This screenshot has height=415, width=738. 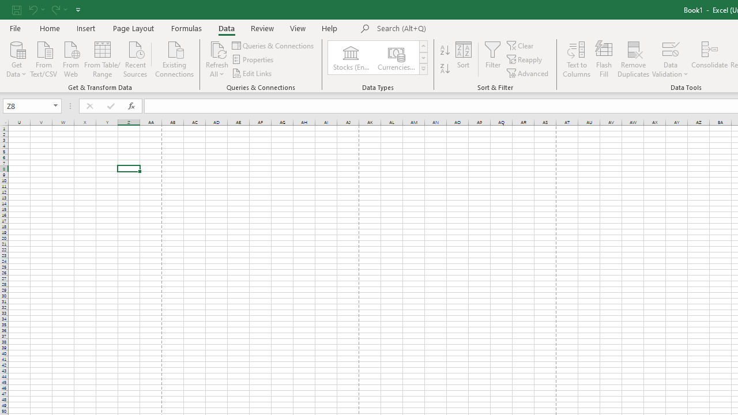 I want to click on Edit Links, so click(x=253, y=73).